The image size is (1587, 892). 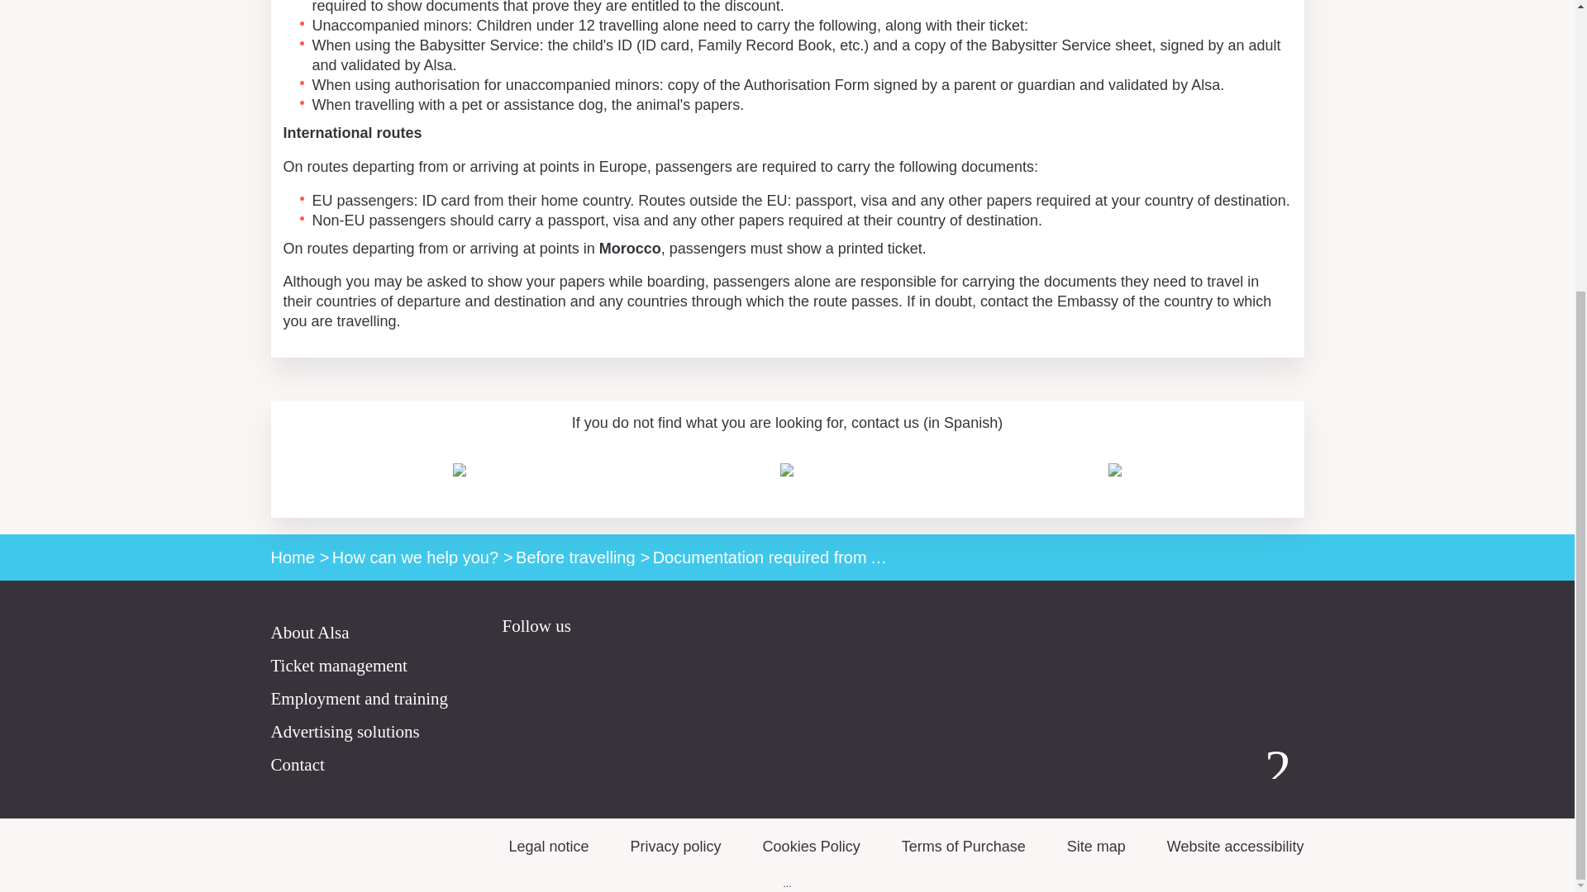 I want to click on How can we  help you?, so click(x=415, y=557).